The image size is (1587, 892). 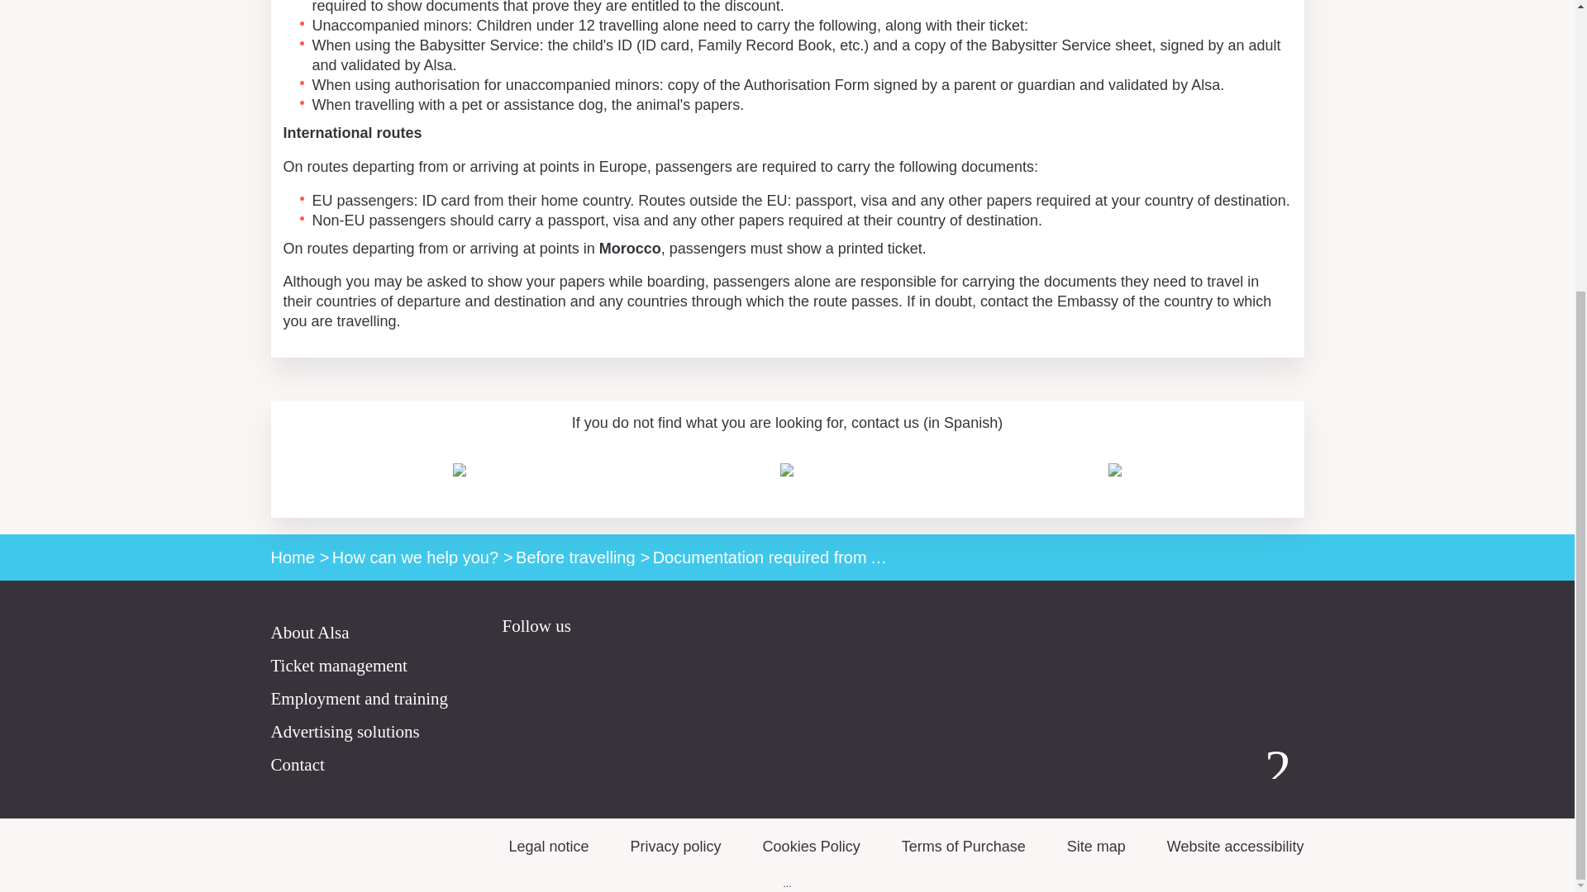 I want to click on How can we  help you?, so click(x=415, y=557).